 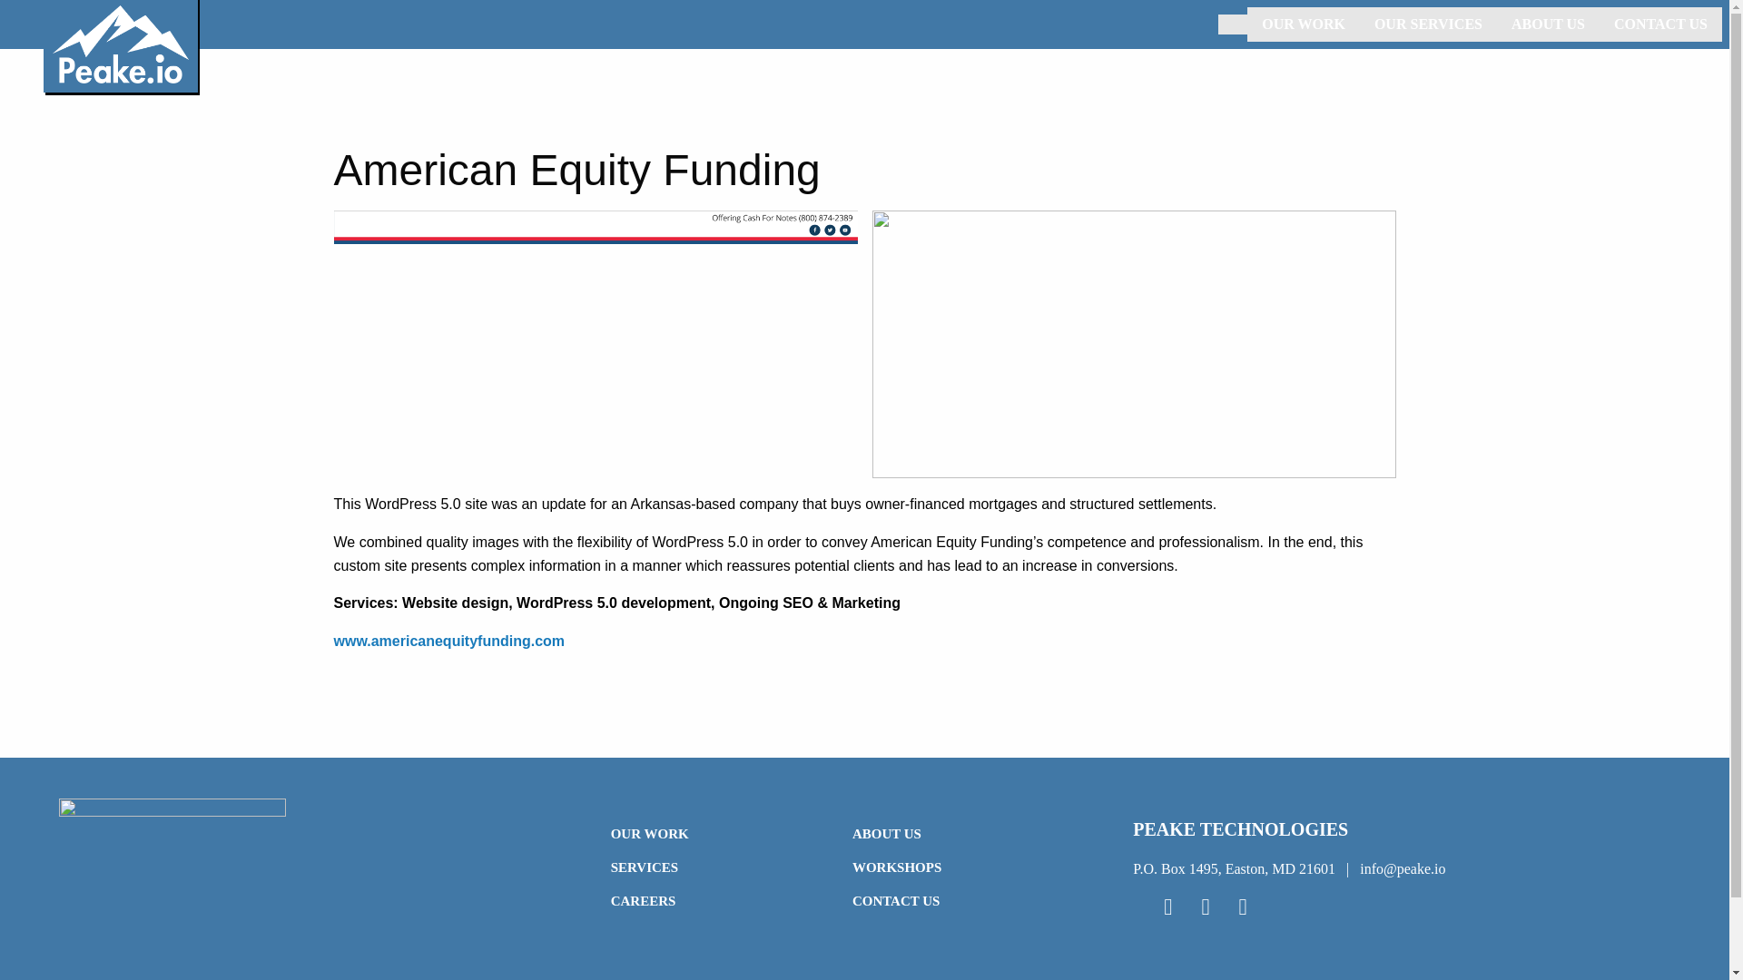 What do you see at coordinates (717, 867) in the screenshot?
I see `SERVICES` at bounding box center [717, 867].